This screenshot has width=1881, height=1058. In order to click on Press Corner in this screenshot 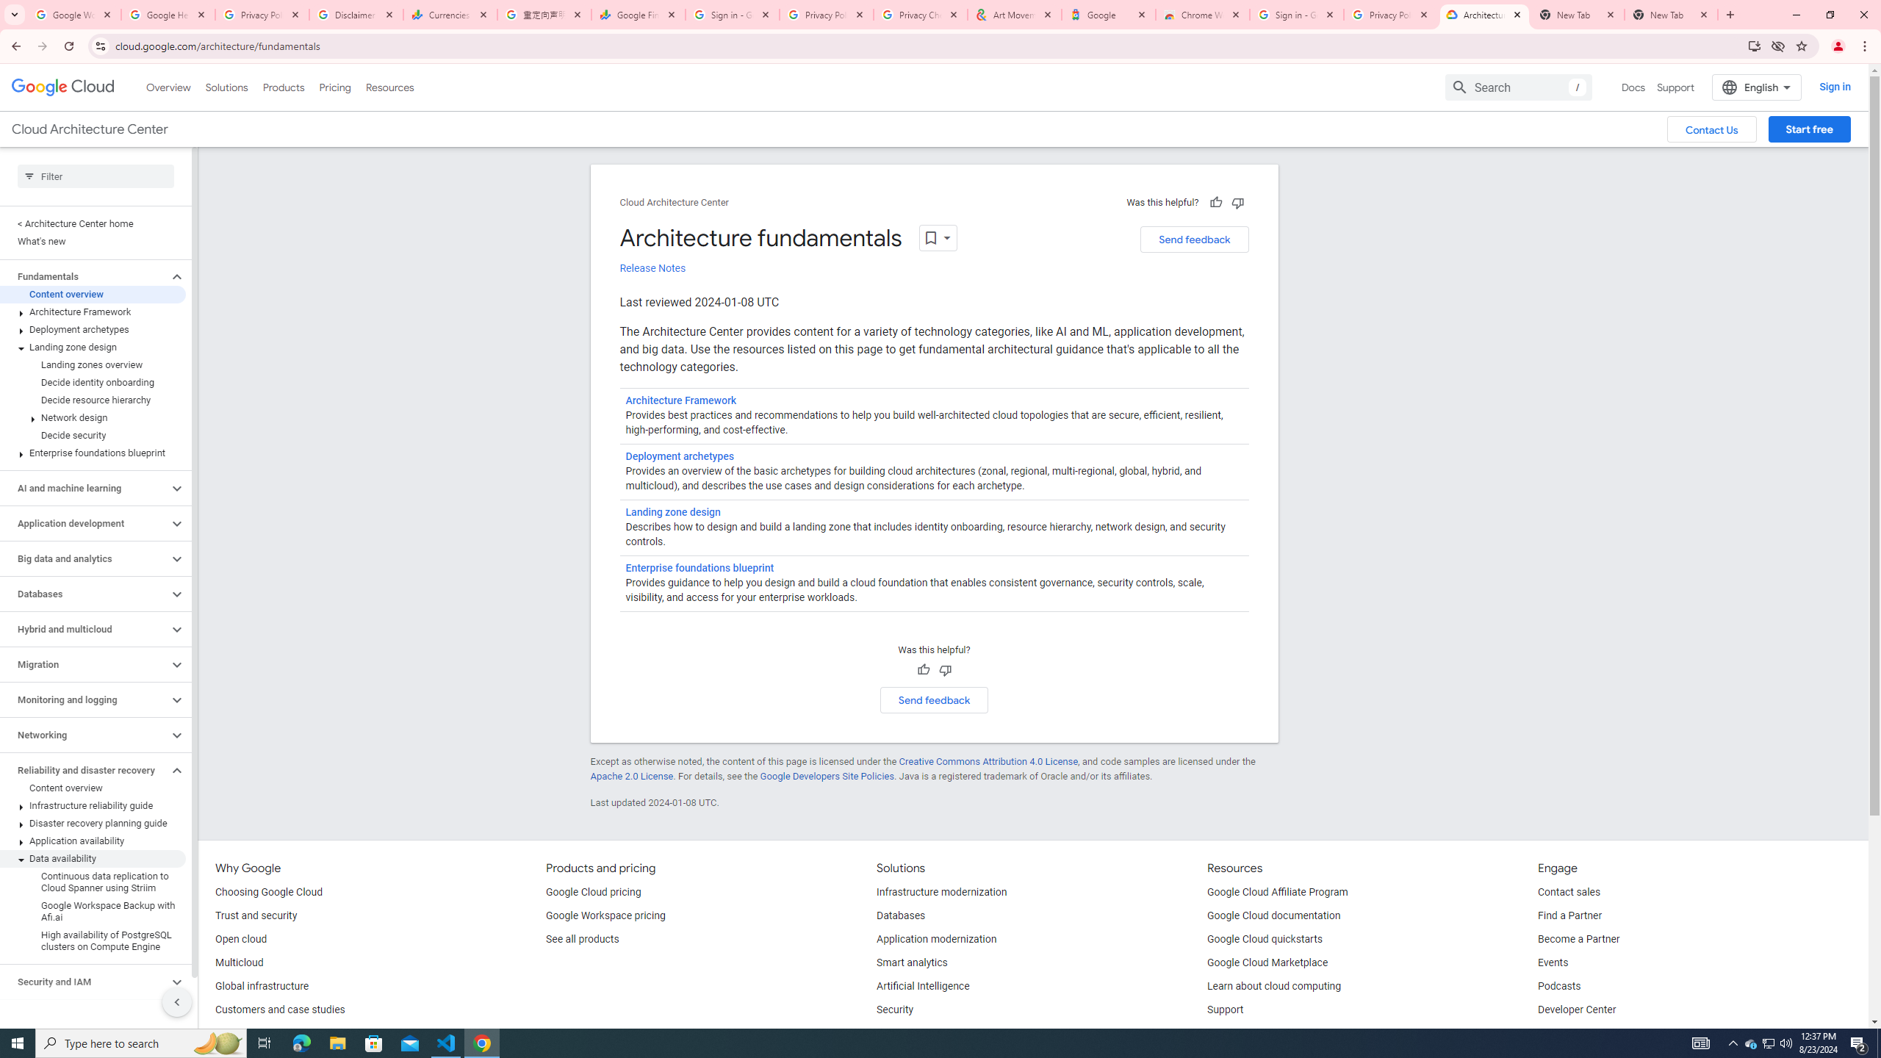, I will do `click(1568, 1033)`.